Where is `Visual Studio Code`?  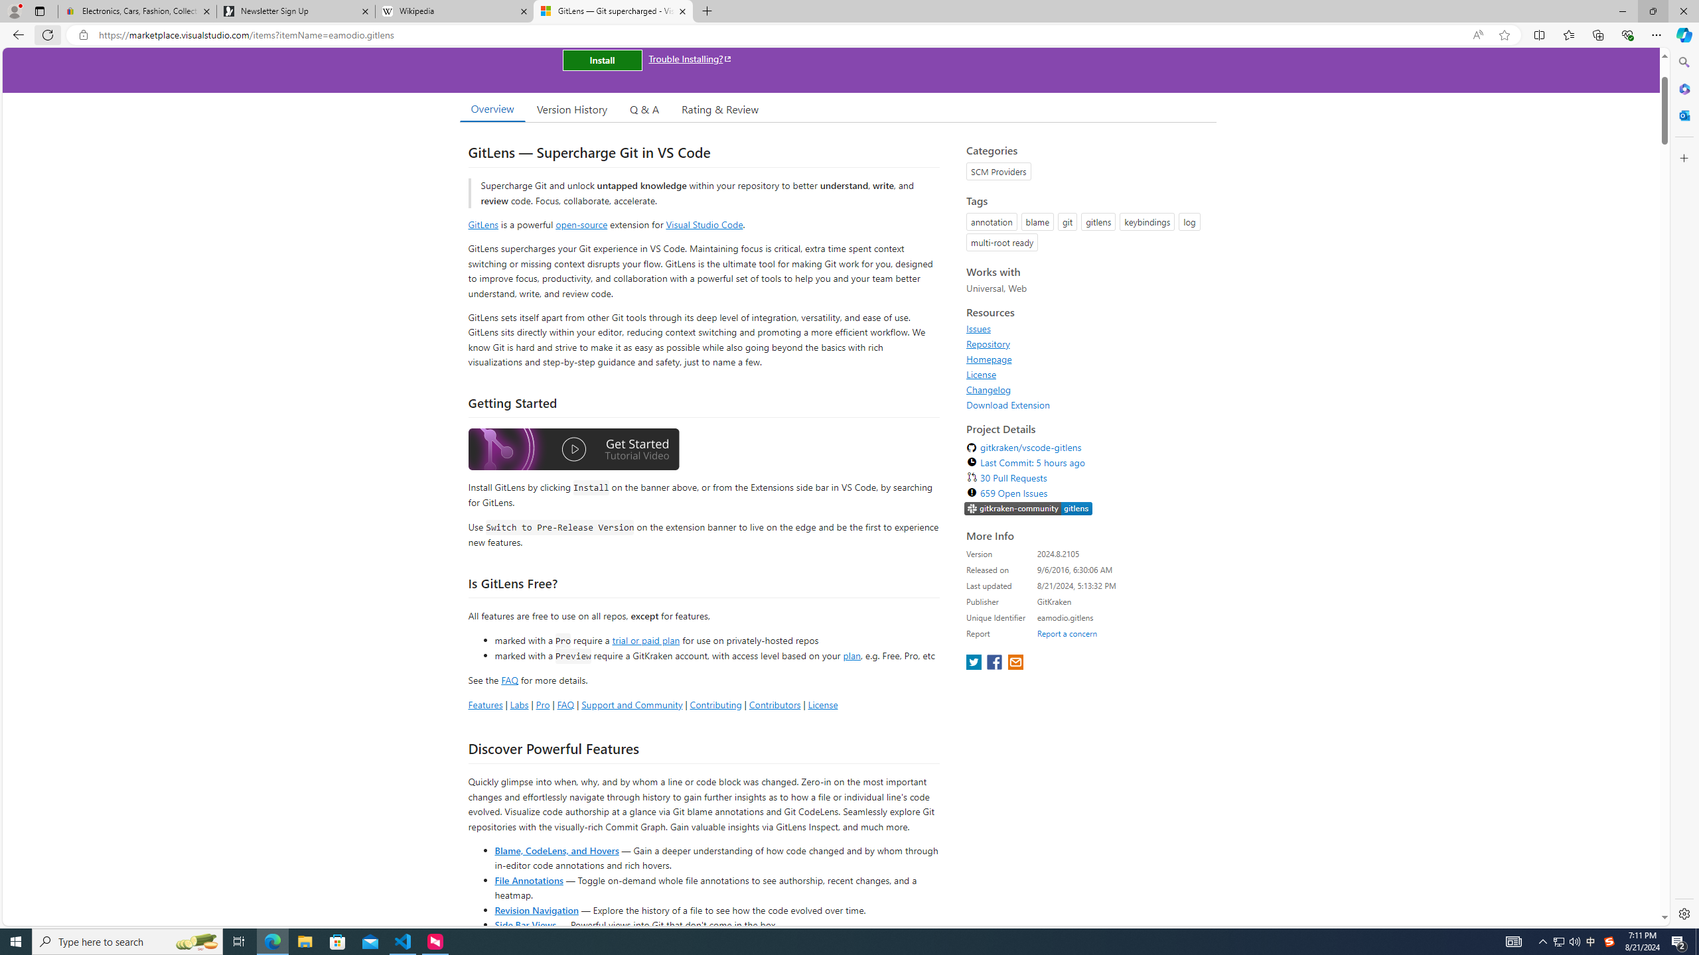
Visual Studio Code is located at coordinates (705, 224).